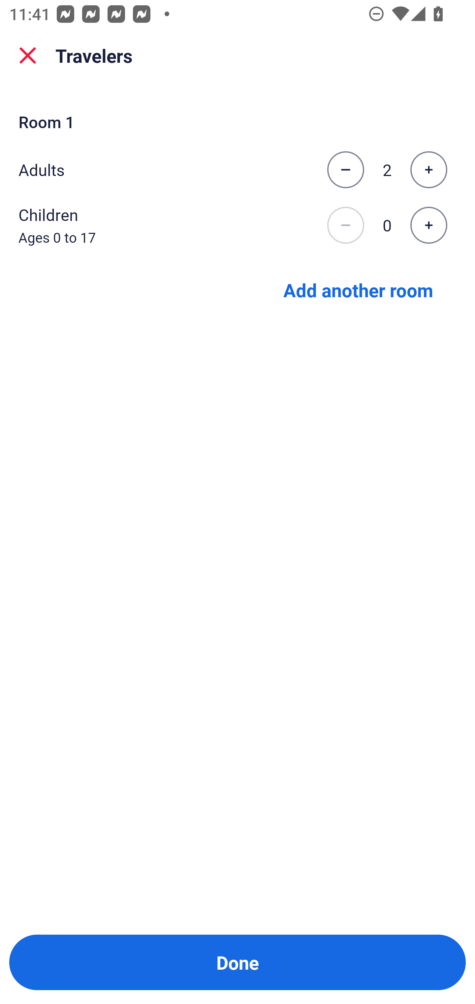  What do you see at coordinates (428, 225) in the screenshot?
I see `Increase the number of children` at bounding box center [428, 225].